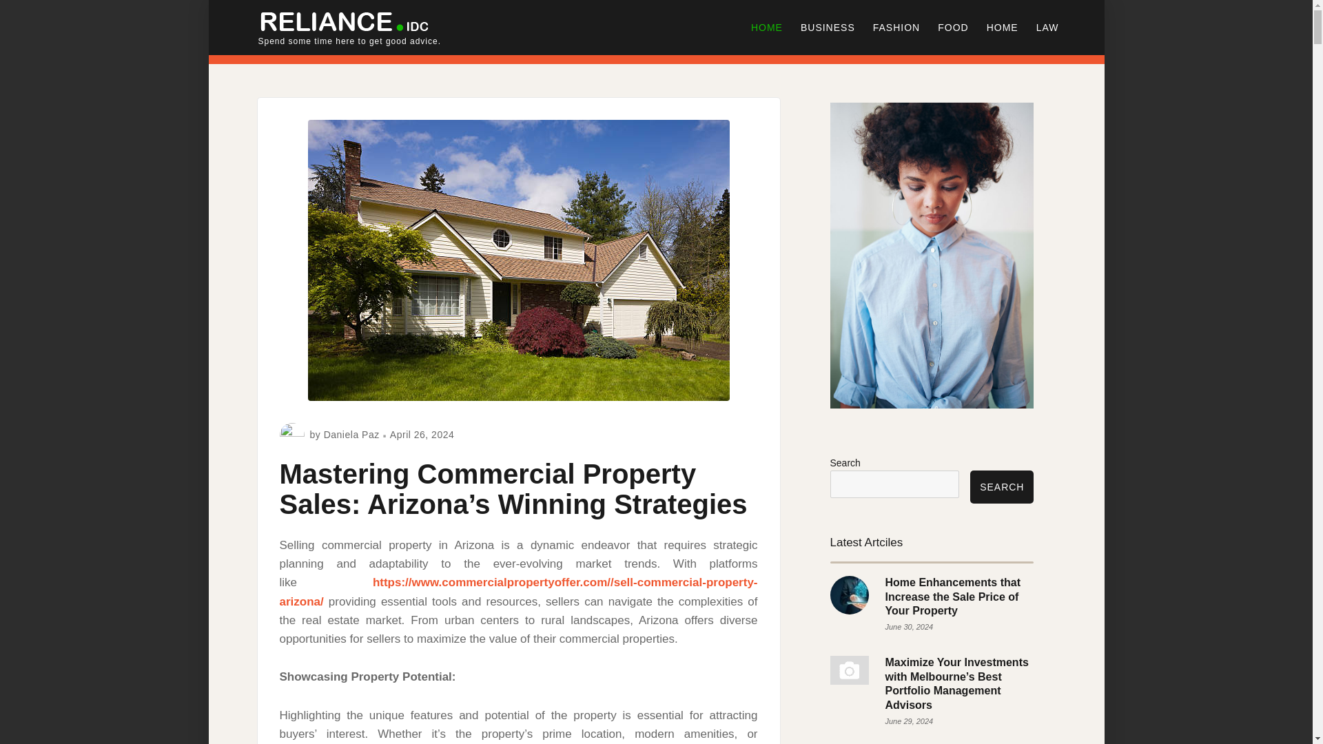 The image size is (1323, 744). I want to click on BUSINESS, so click(827, 28).